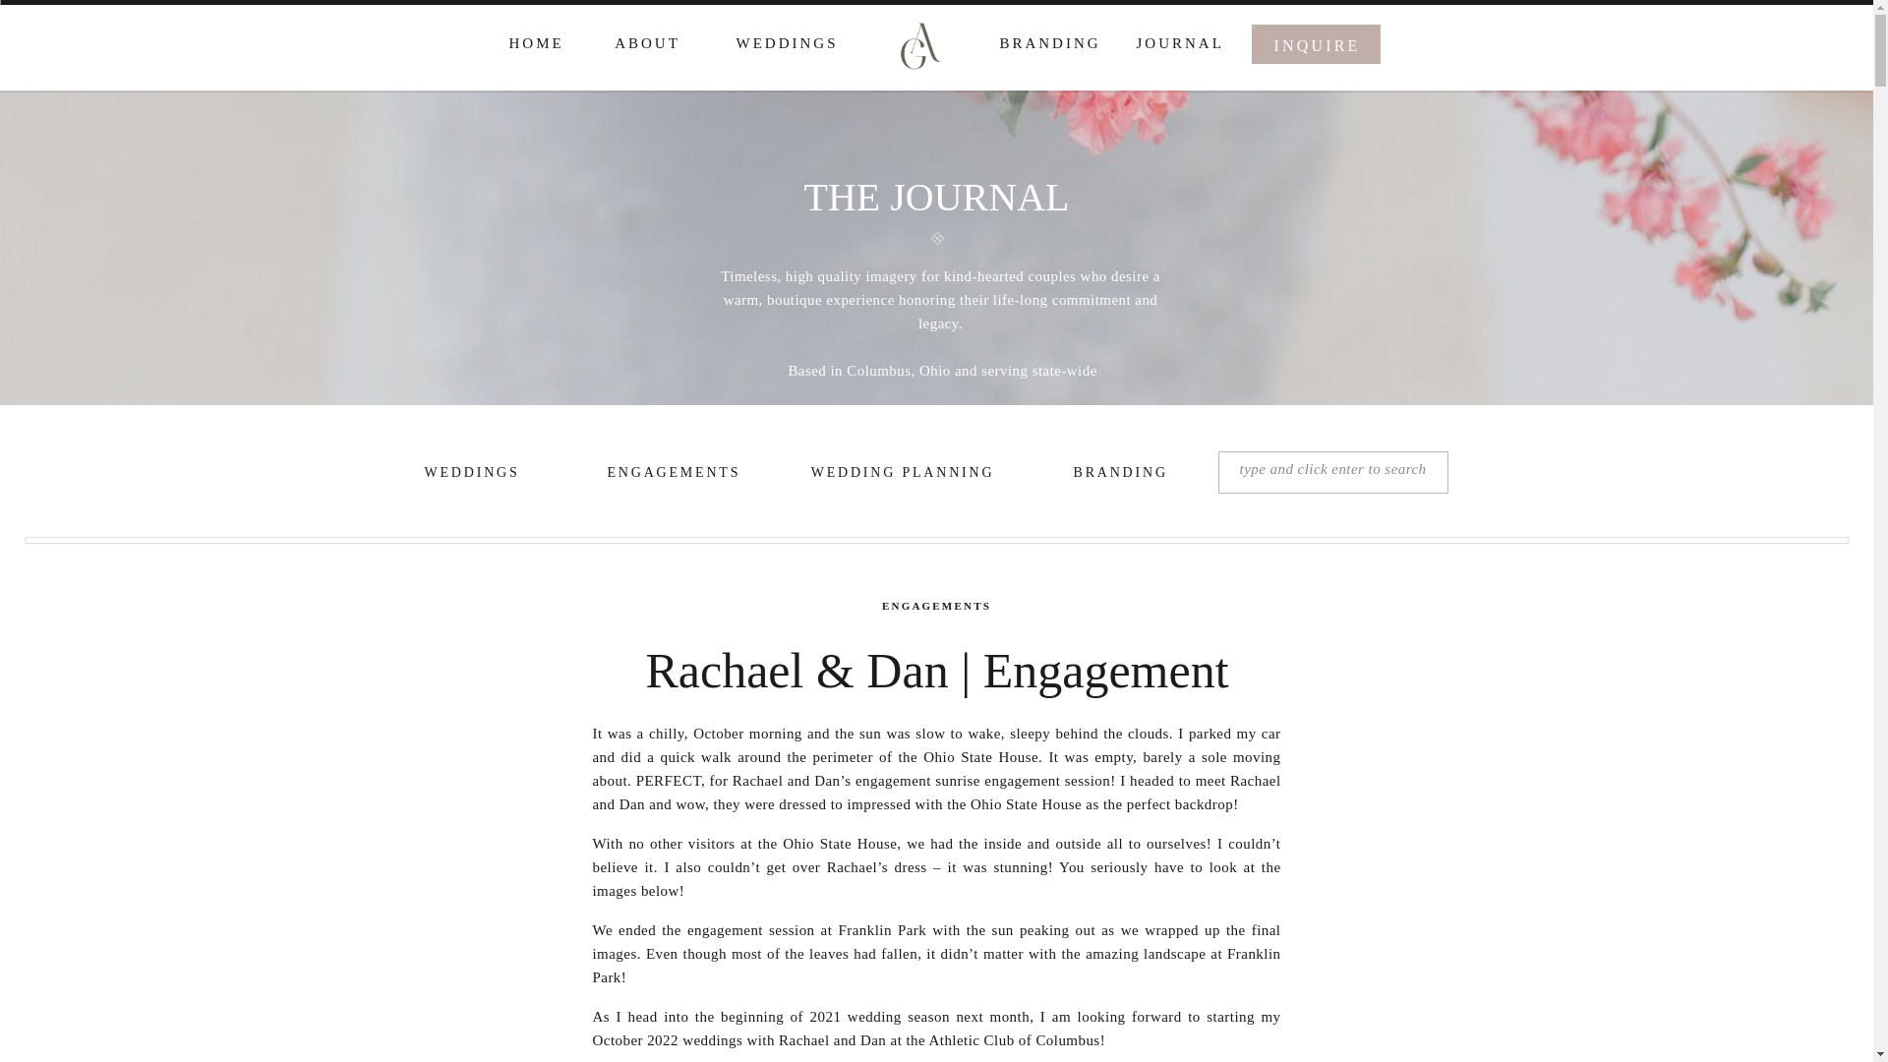  I want to click on HOME, so click(535, 42).